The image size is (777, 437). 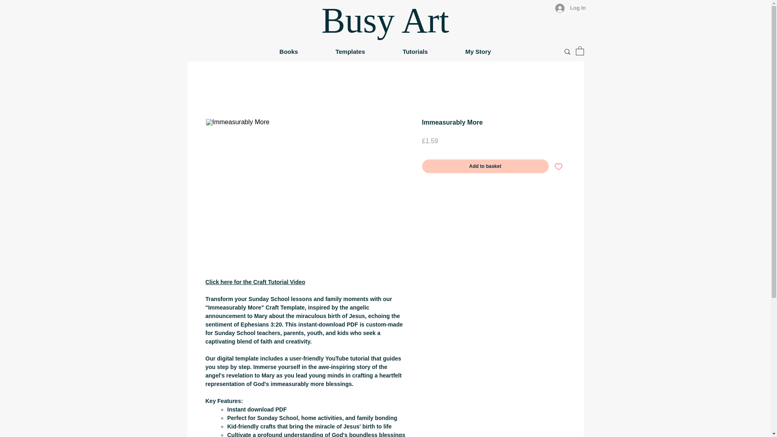 What do you see at coordinates (255, 282) in the screenshot?
I see `Click here for the Craft Tutorial Video` at bounding box center [255, 282].